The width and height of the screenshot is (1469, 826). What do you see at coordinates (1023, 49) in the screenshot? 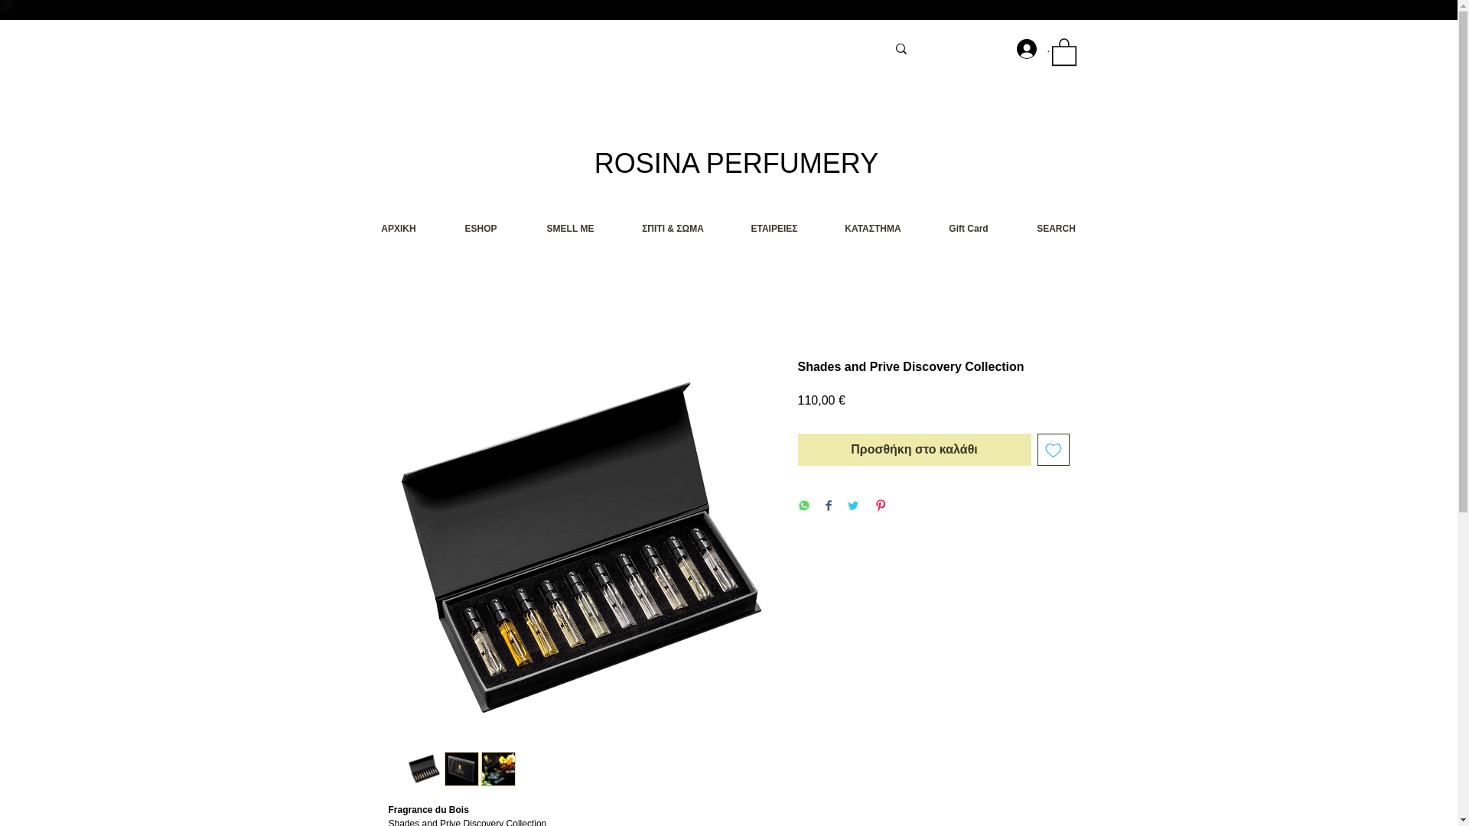
I see `.` at bounding box center [1023, 49].